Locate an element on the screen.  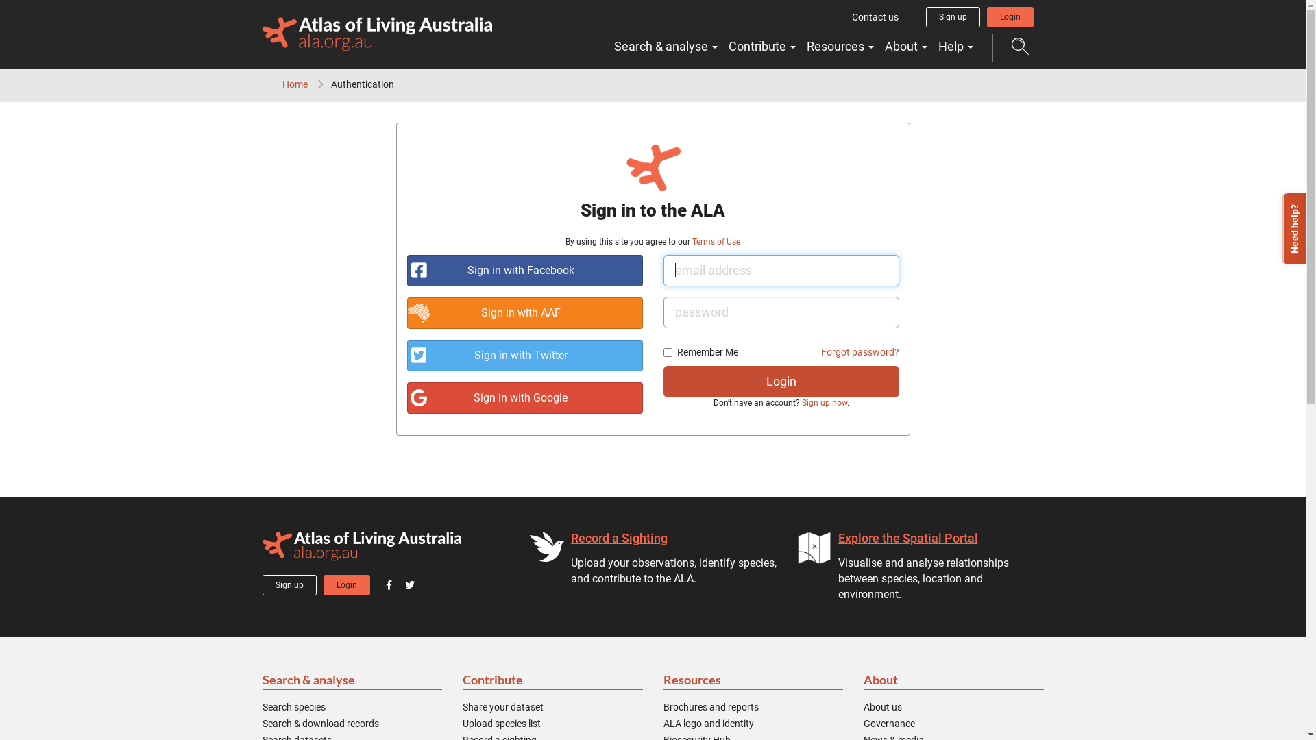
Terms of Use is located at coordinates (716, 242).